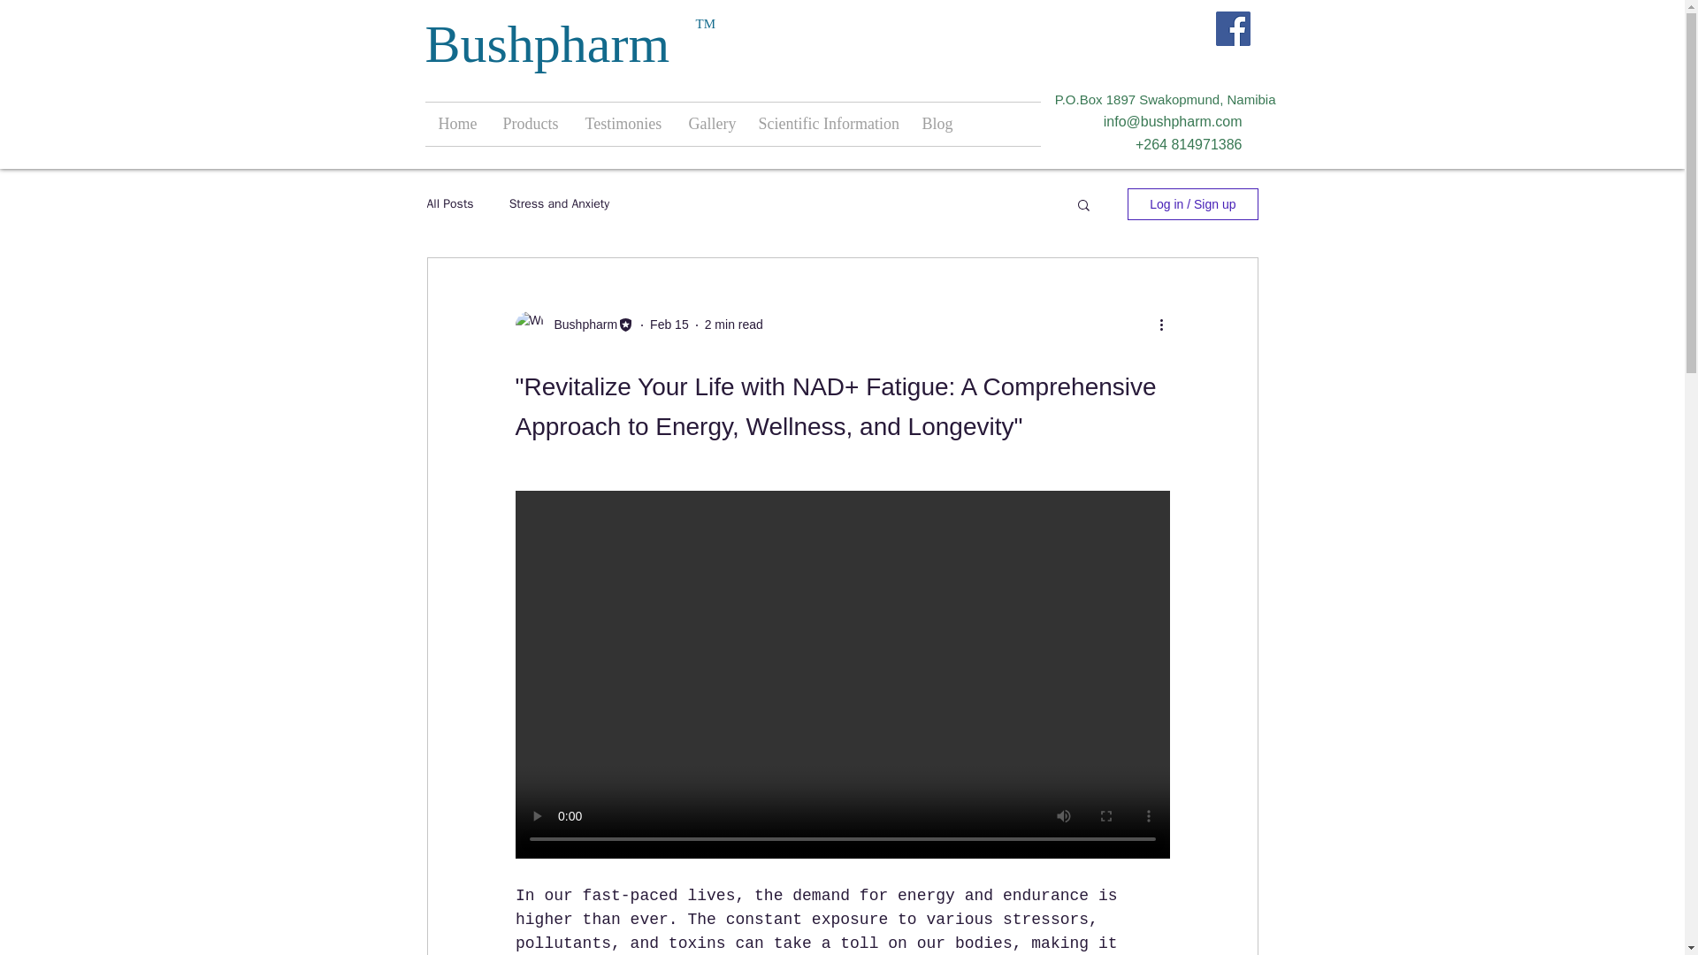 This screenshot has width=1698, height=955. I want to click on All Posts, so click(449, 203).